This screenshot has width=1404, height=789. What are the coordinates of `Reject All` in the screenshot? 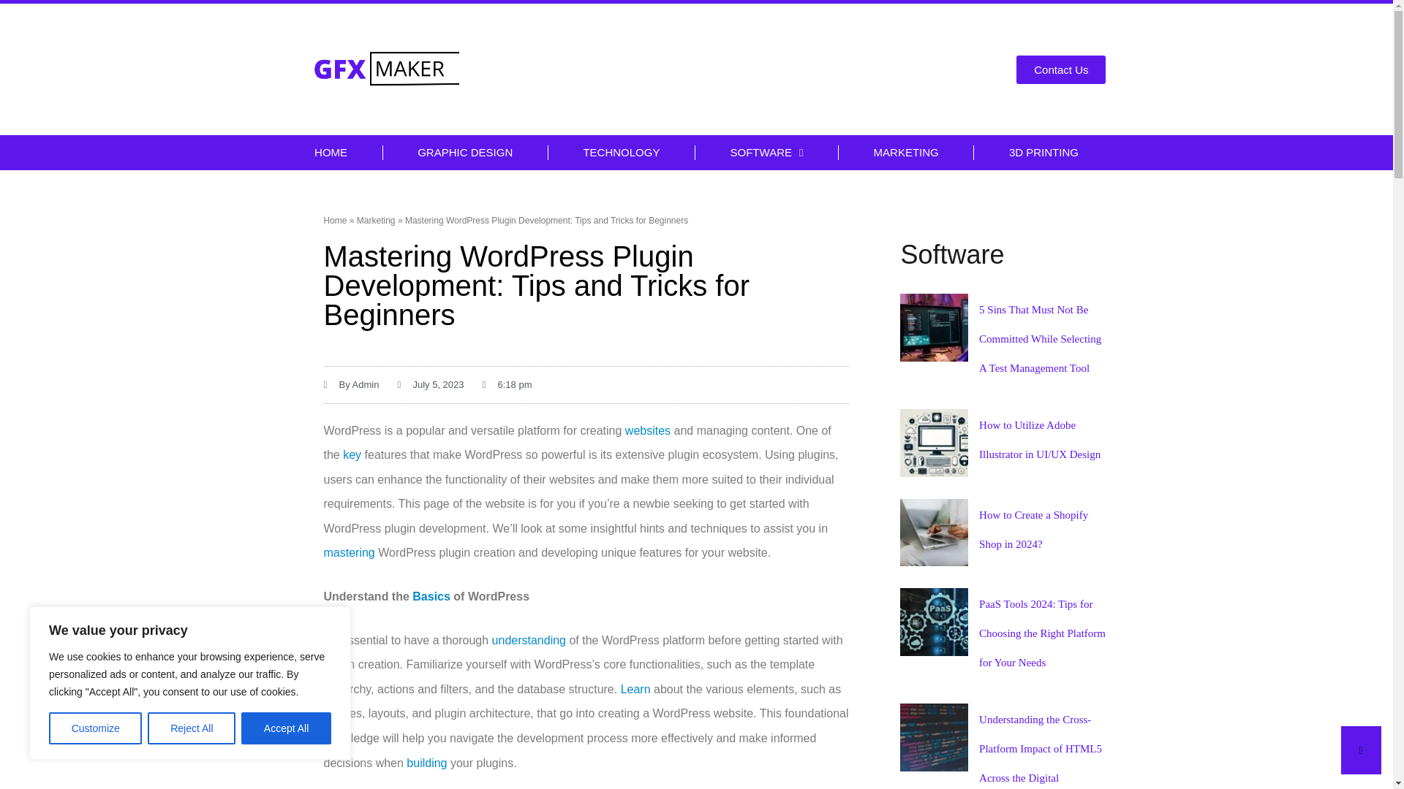 It's located at (192, 728).